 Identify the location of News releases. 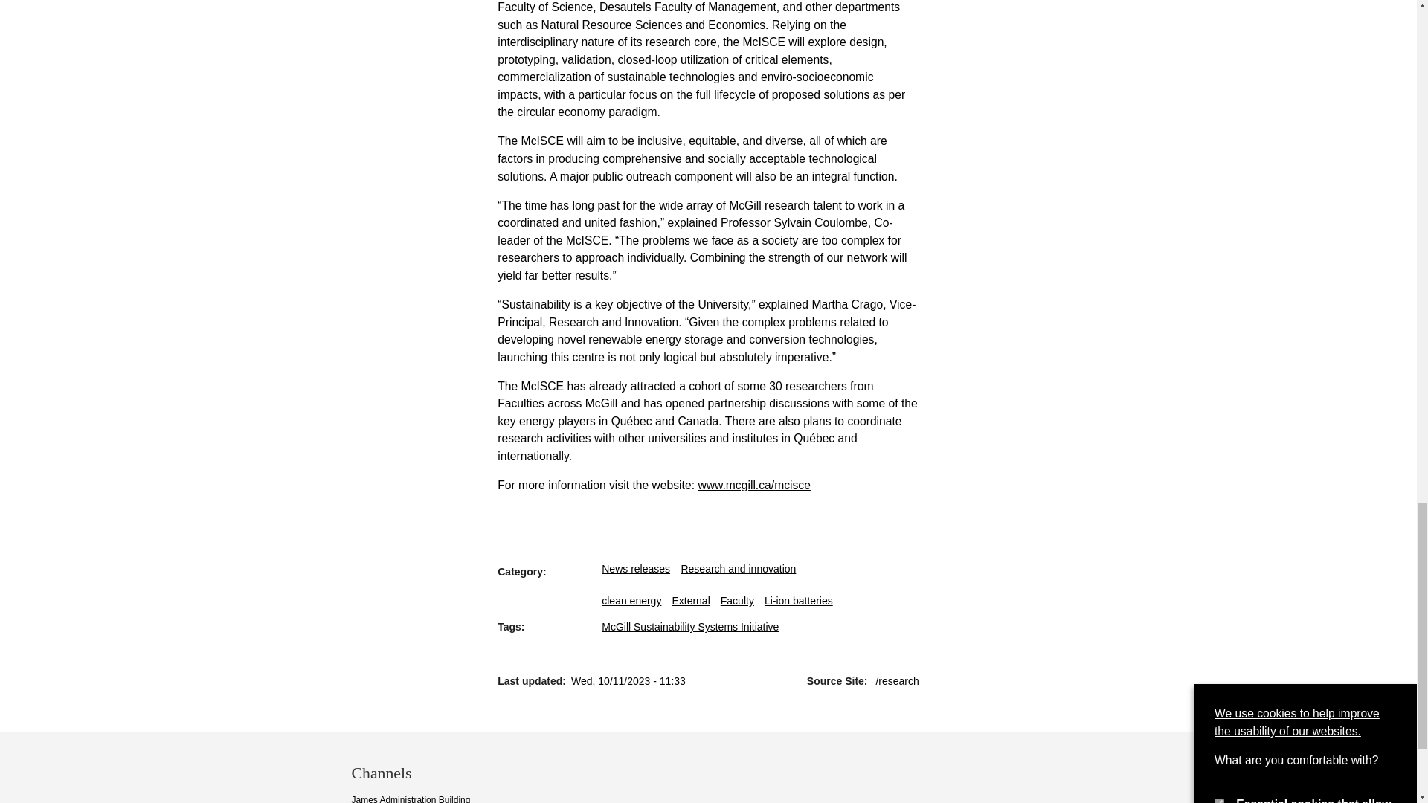
(635, 569).